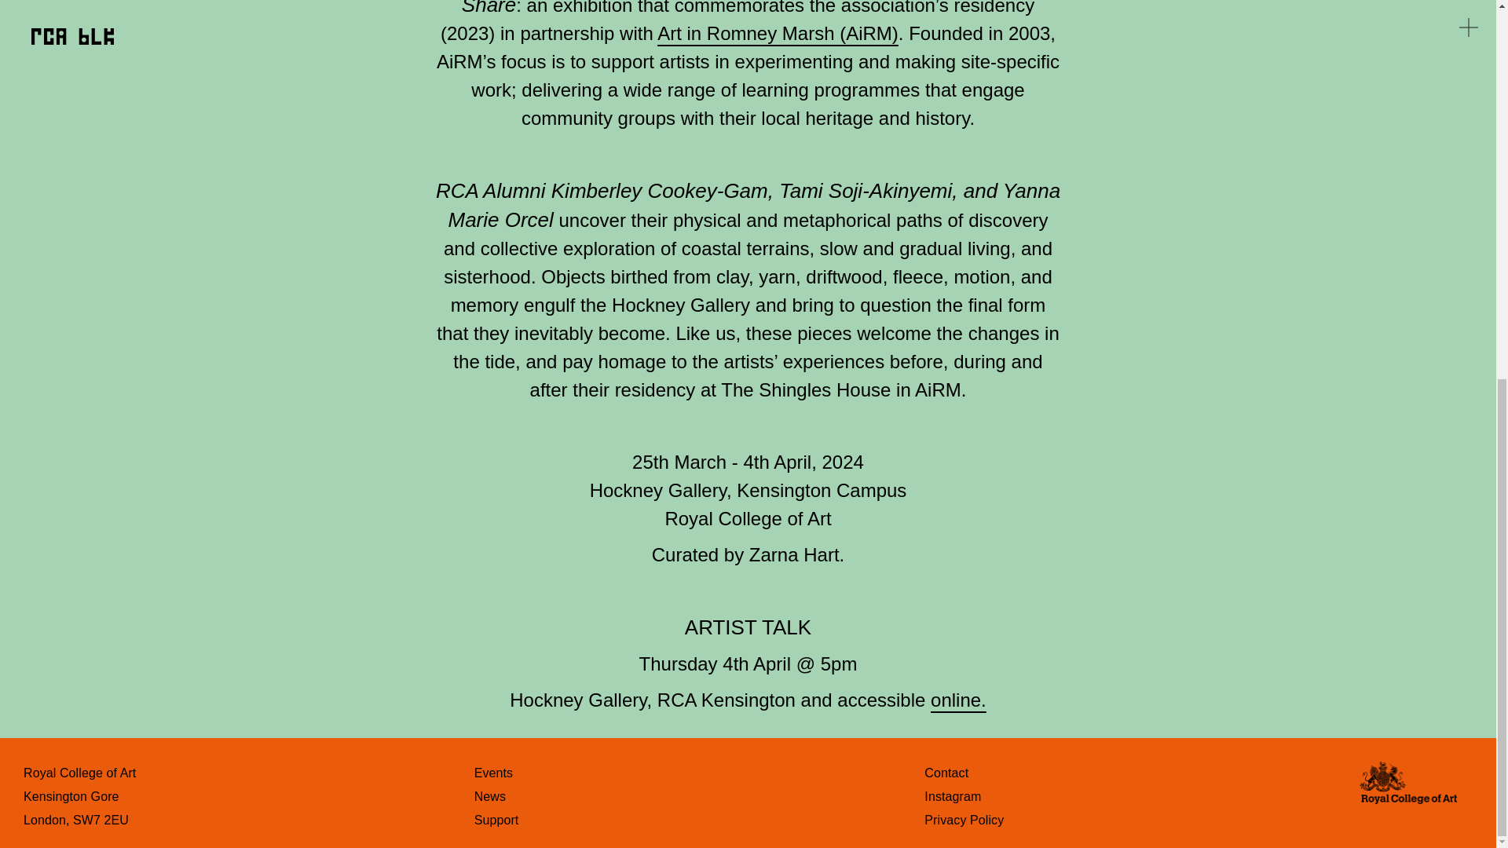 This screenshot has height=848, width=1508. Describe the element at coordinates (946, 773) in the screenshot. I see `Contact` at that location.